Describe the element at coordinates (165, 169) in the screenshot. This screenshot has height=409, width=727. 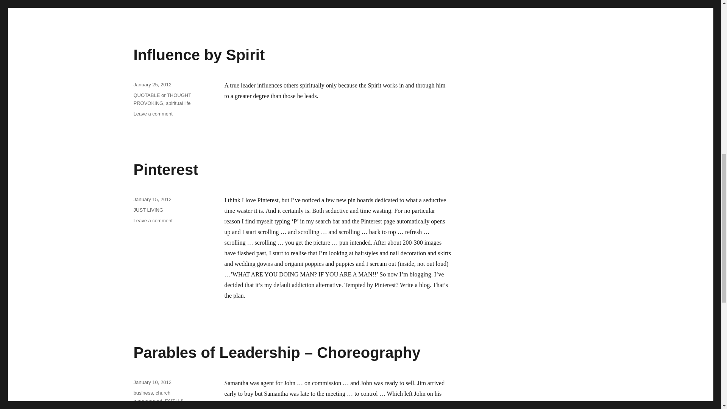
I see `Pinterest` at that location.